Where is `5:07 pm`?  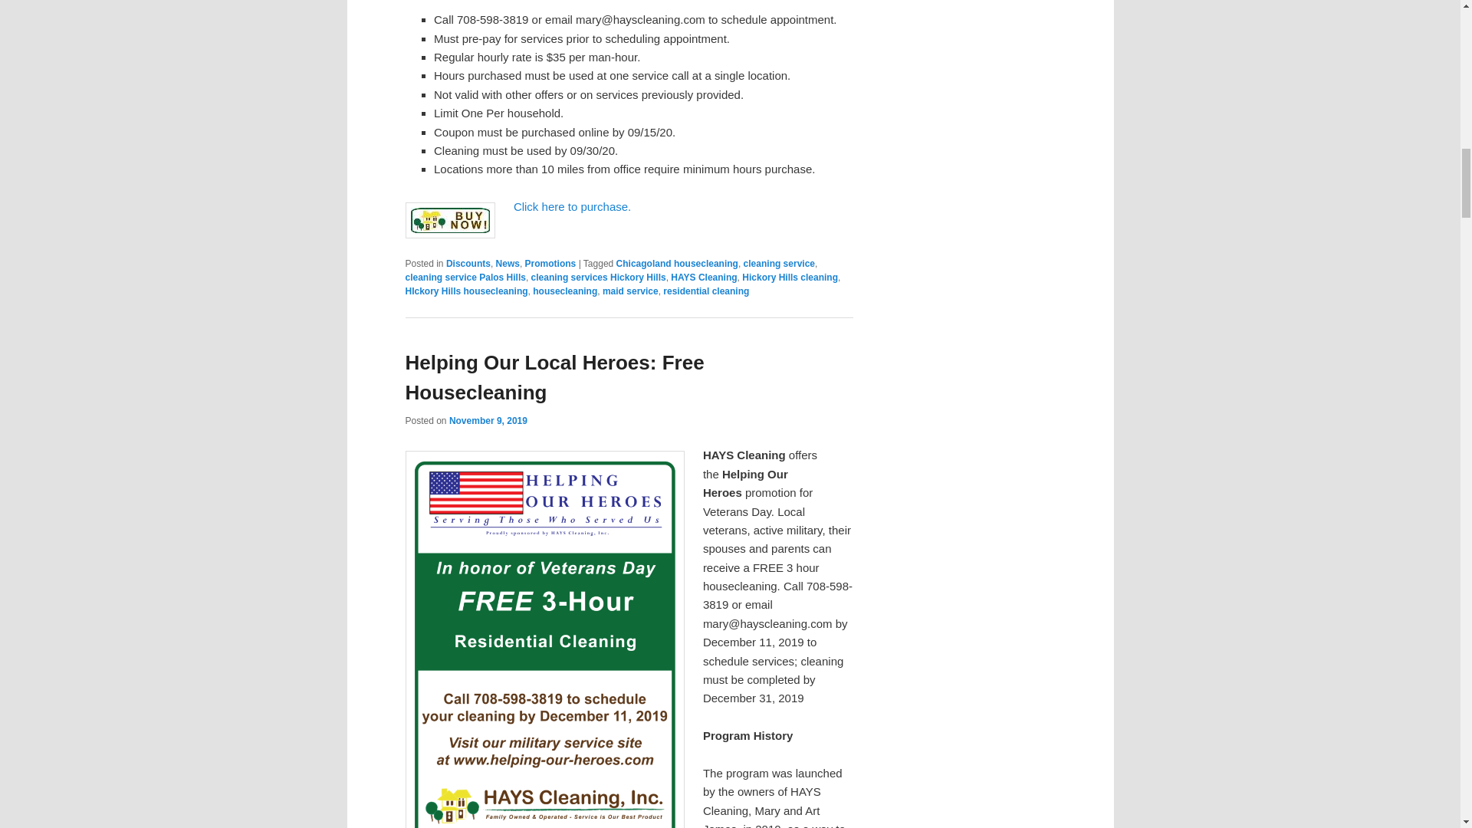 5:07 pm is located at coordinates (488, 421).